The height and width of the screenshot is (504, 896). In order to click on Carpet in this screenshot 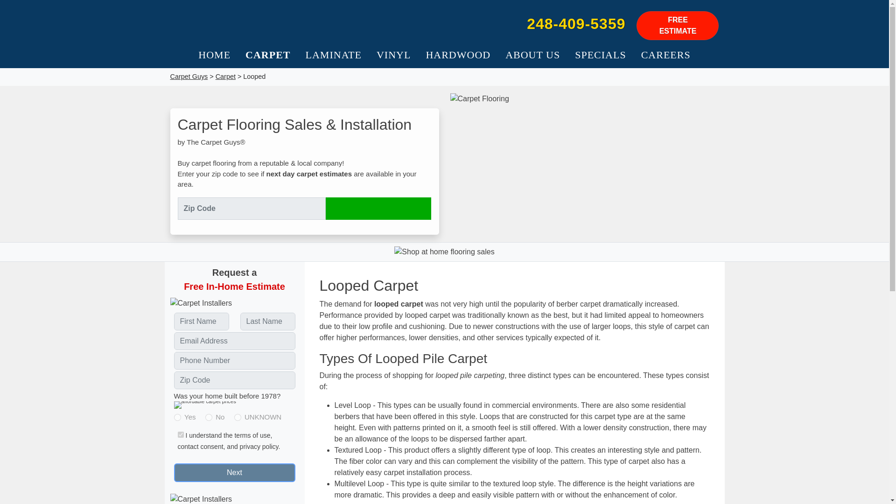, I will do `click(225, 76)`.